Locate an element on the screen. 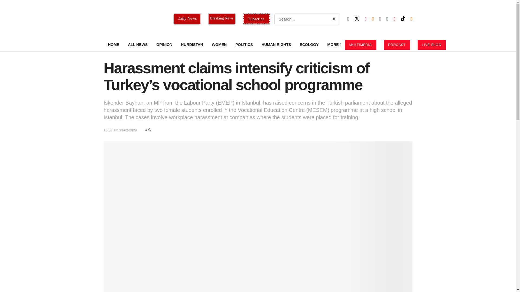 Image resolution: width=520 pixels, height=292 pixels. KURDISTAN is located at coordinates (192, 45).